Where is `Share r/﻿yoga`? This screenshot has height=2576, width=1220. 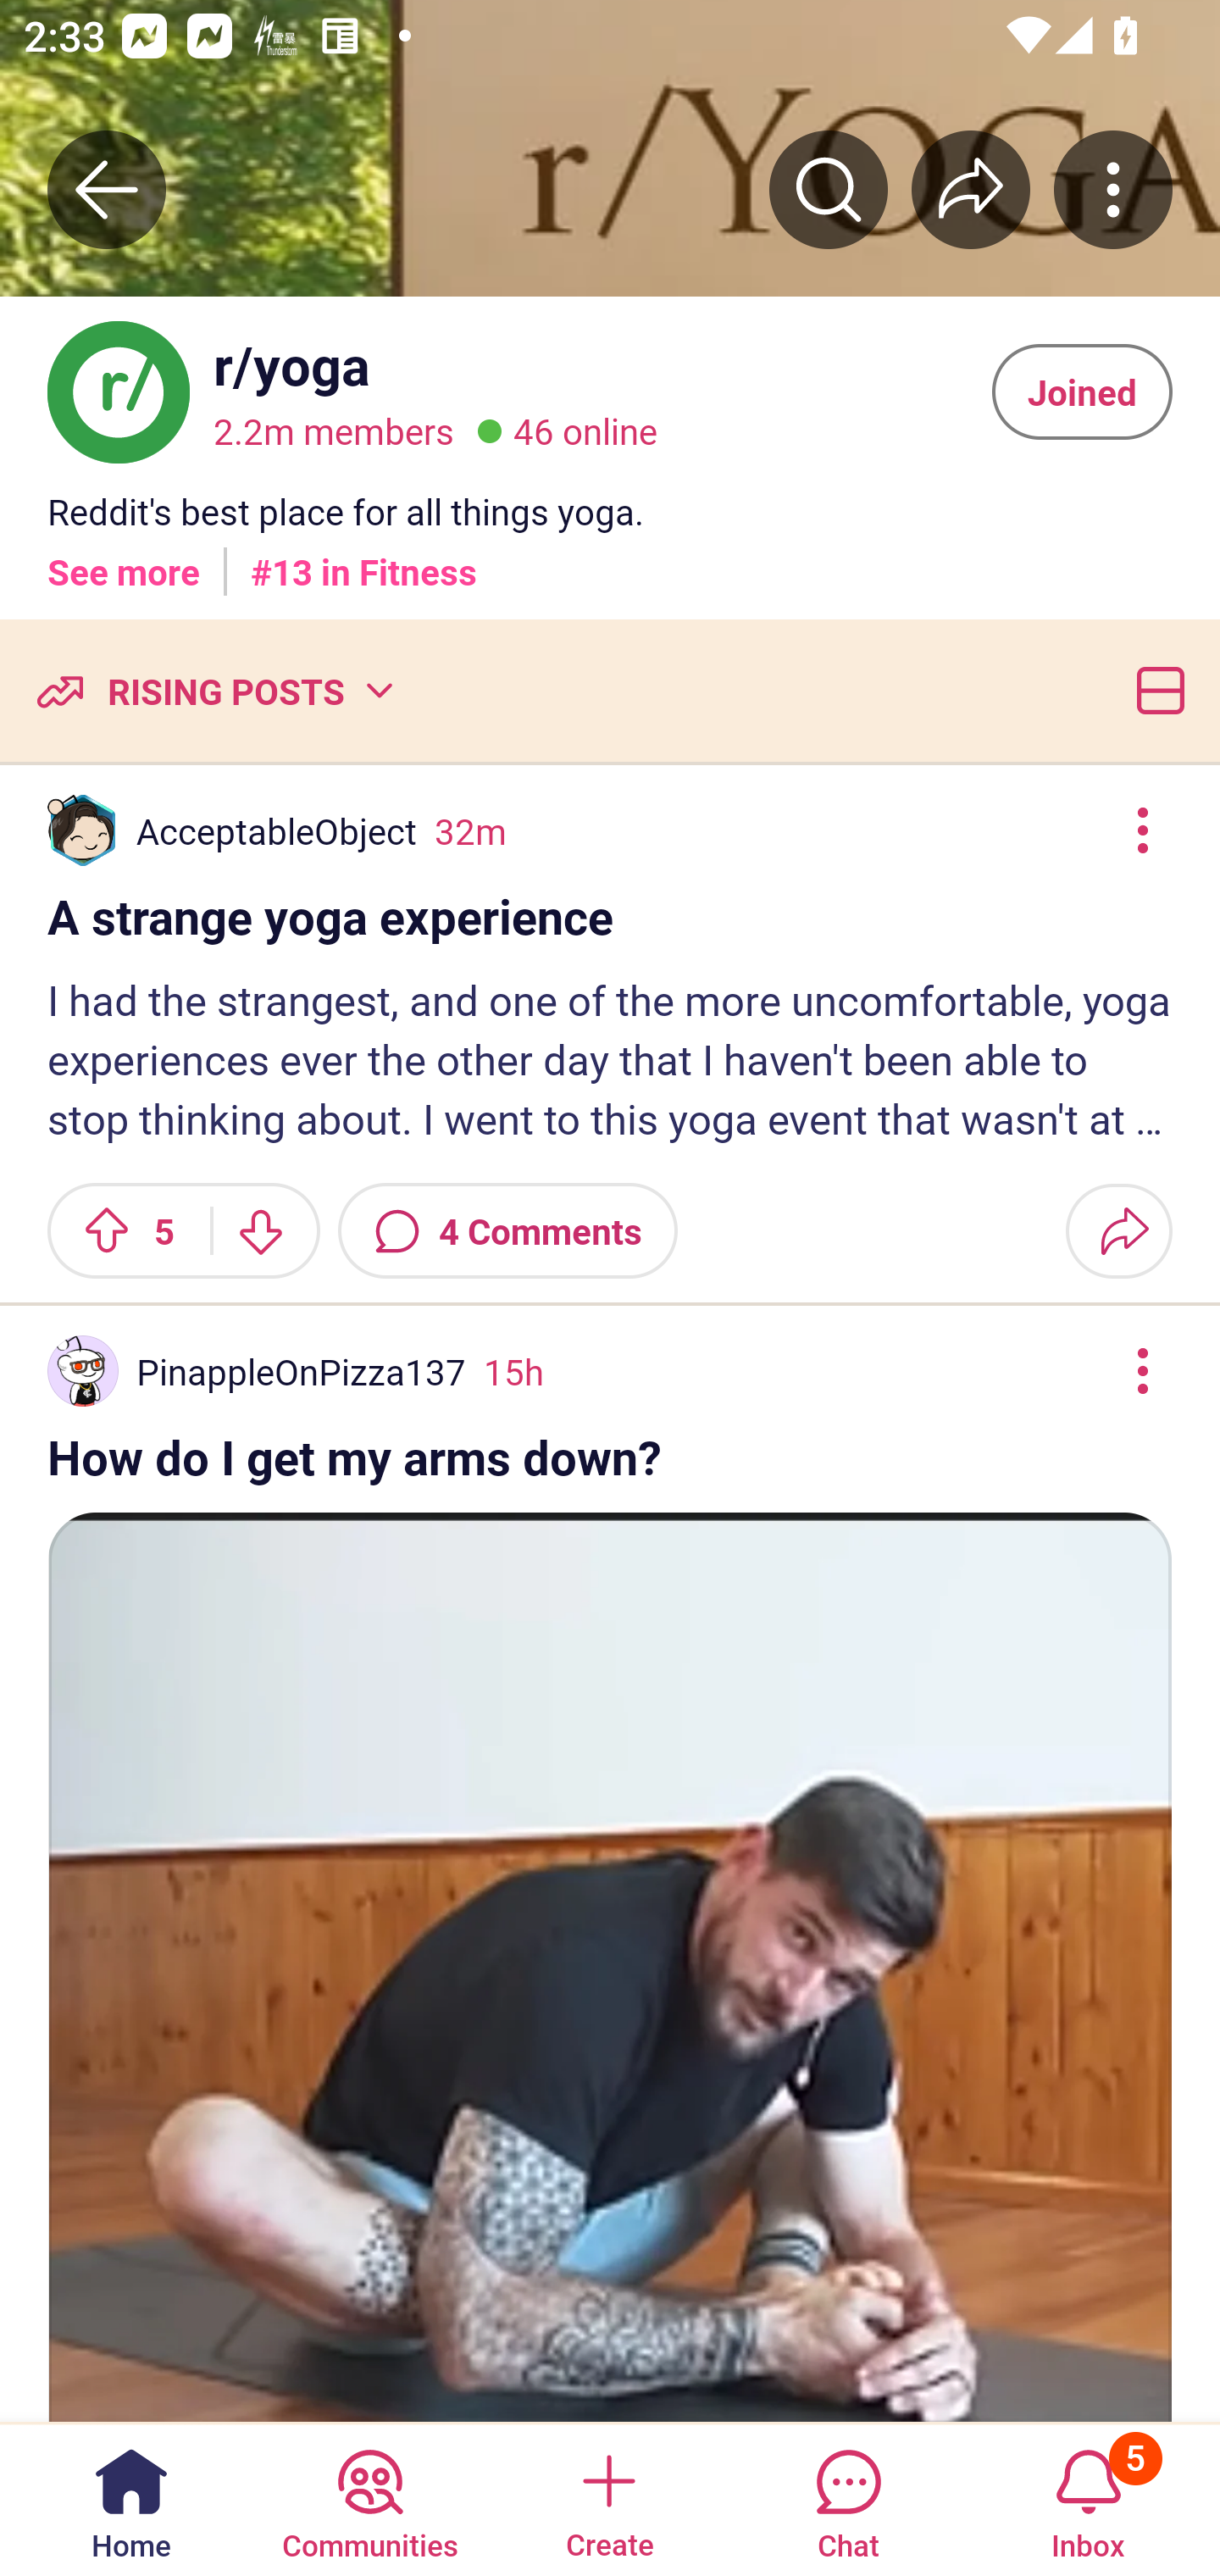
Share r/﻿yoga is located at coordinates (971, 189).